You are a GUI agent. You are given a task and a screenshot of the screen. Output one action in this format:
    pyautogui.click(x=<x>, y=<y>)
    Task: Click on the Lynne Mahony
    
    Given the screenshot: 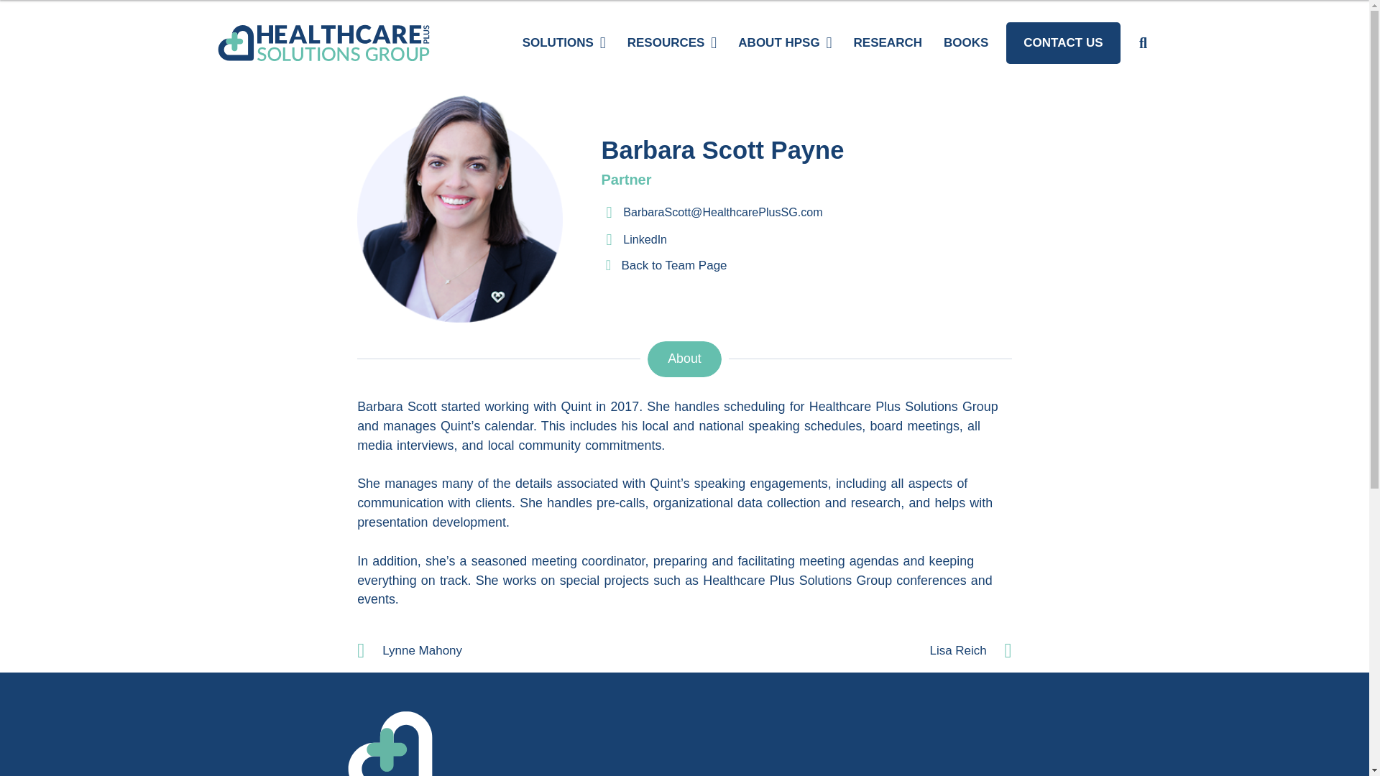 What is the action you would take?
    pyautogui.click(x=520, y=651)
    